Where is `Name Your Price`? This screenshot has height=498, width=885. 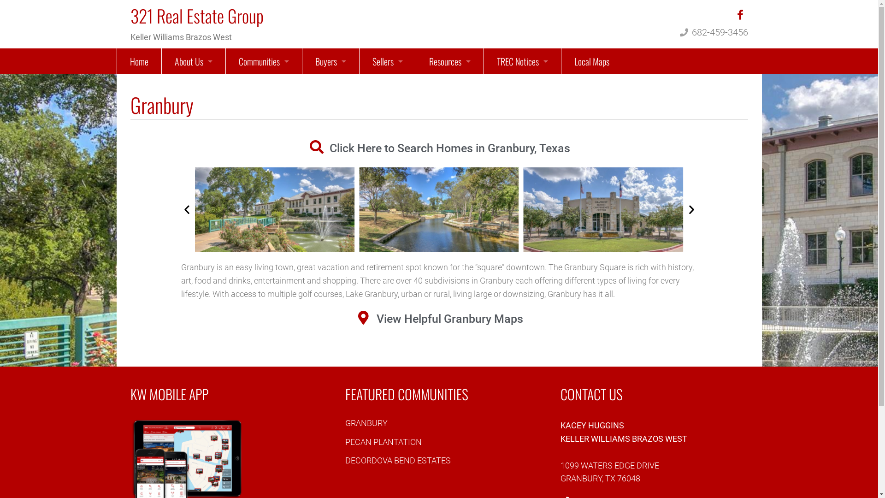 Name Your Price is located at coordinates (449, 113).